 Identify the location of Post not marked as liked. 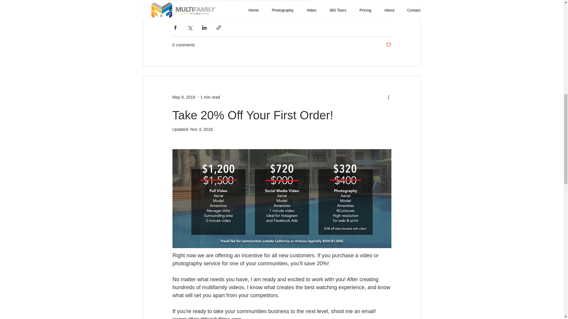
(388, 45).